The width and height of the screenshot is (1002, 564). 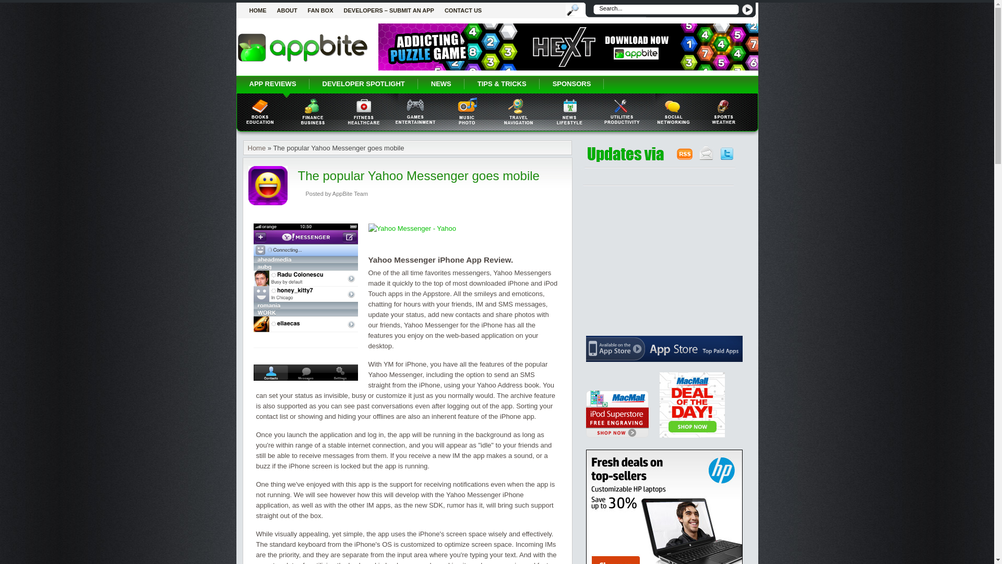 I want to click on DEVELOPER SPOTLIGHT, so click(x=363, y=84).